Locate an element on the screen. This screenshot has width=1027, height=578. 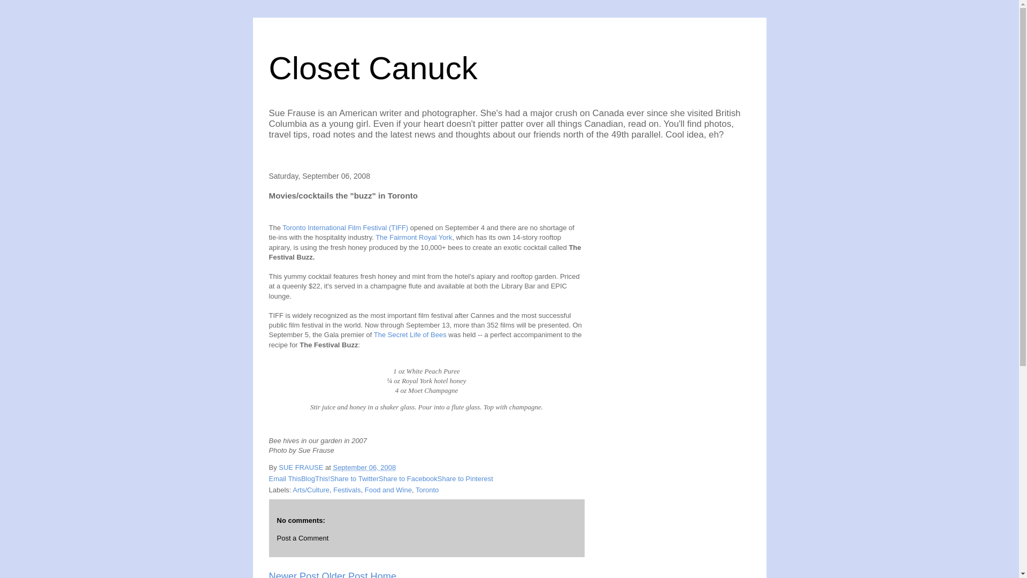
Post a Comment is located at coordinates (303, 538).